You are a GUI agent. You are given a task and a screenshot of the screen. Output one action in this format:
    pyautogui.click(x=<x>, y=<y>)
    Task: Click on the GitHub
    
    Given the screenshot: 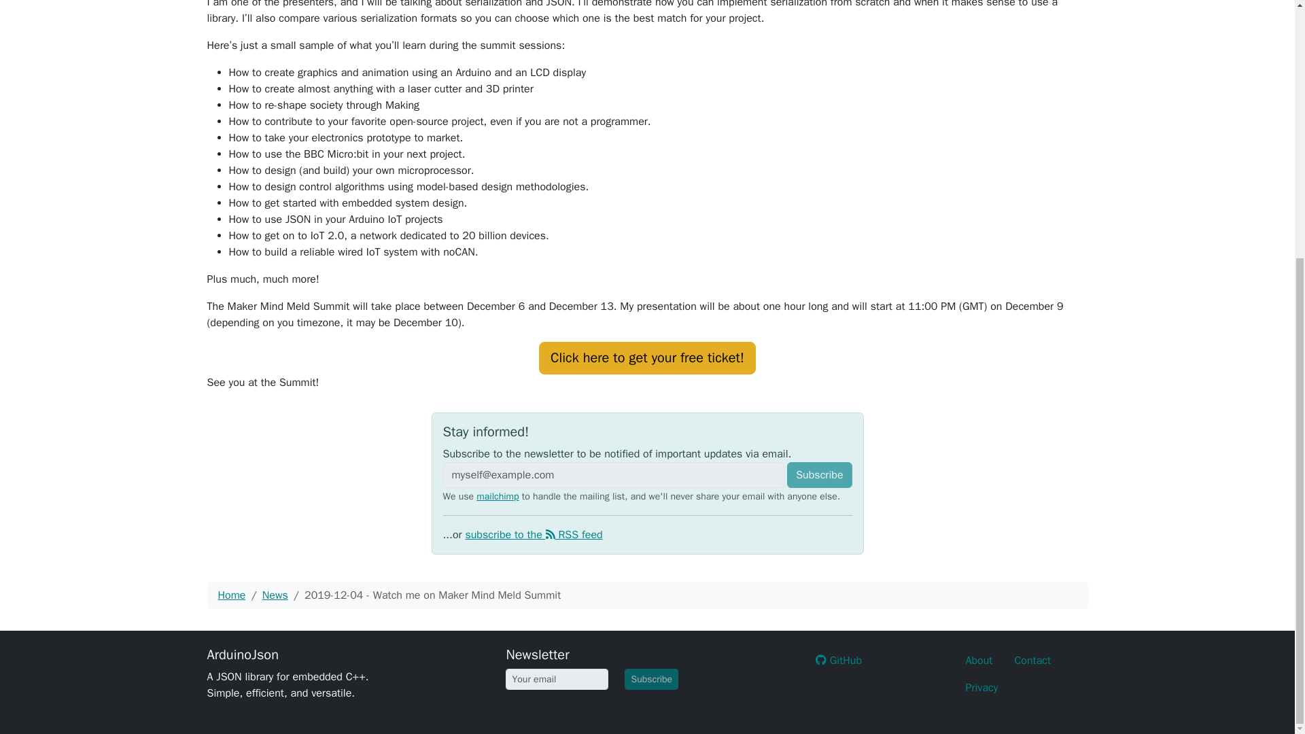 What is the action you would take?
    pyautogui.click(x=839, y=661)
    